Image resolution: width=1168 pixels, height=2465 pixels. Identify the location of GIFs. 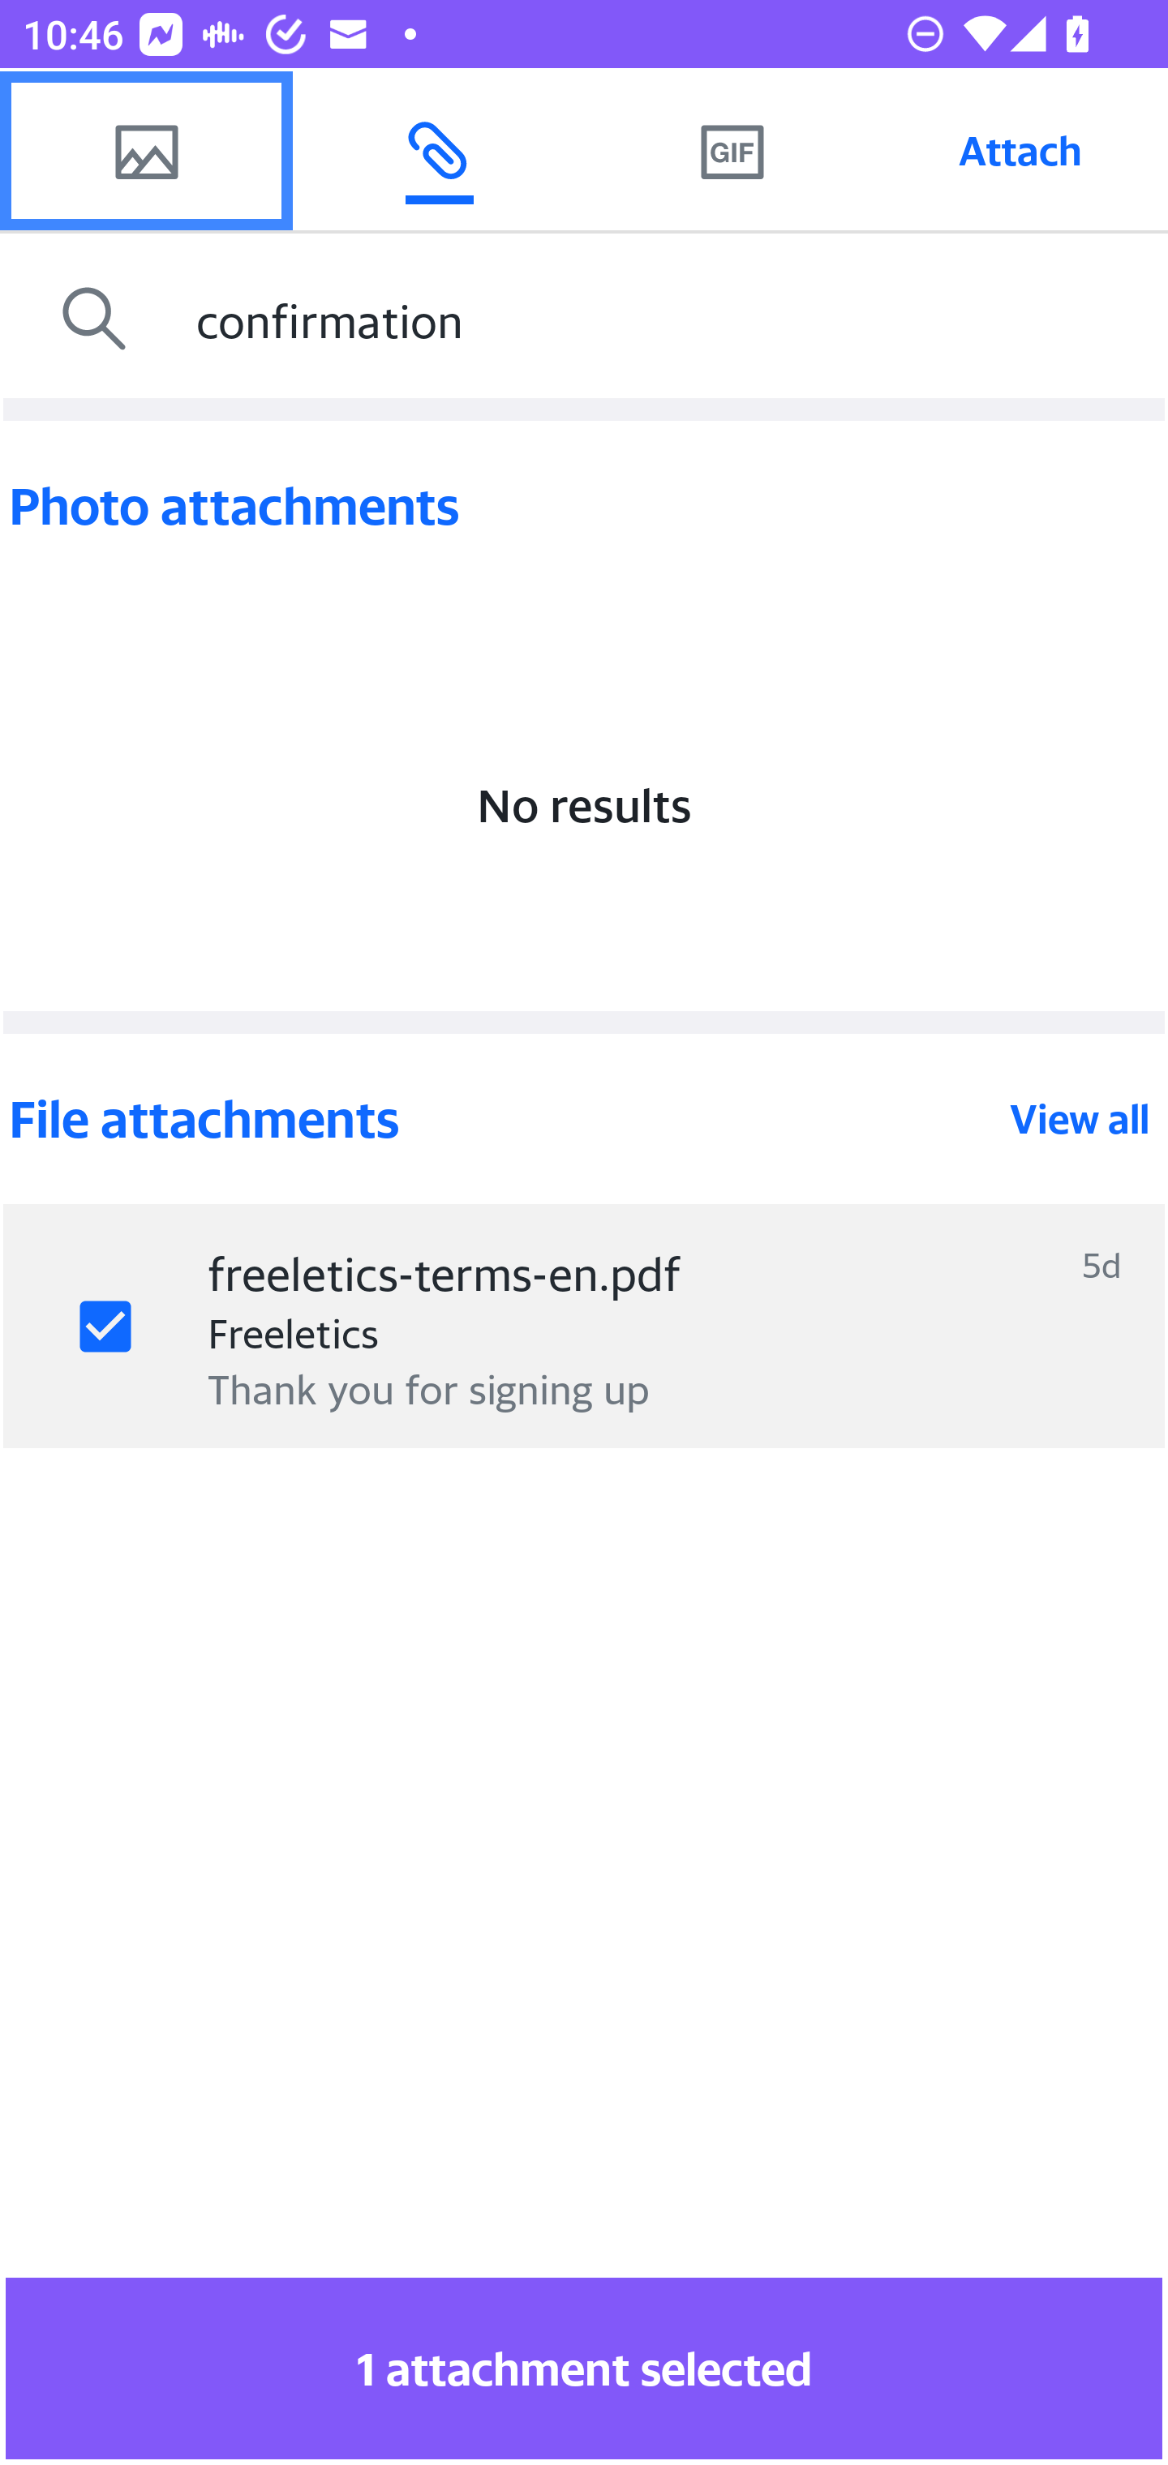
(732, 150).